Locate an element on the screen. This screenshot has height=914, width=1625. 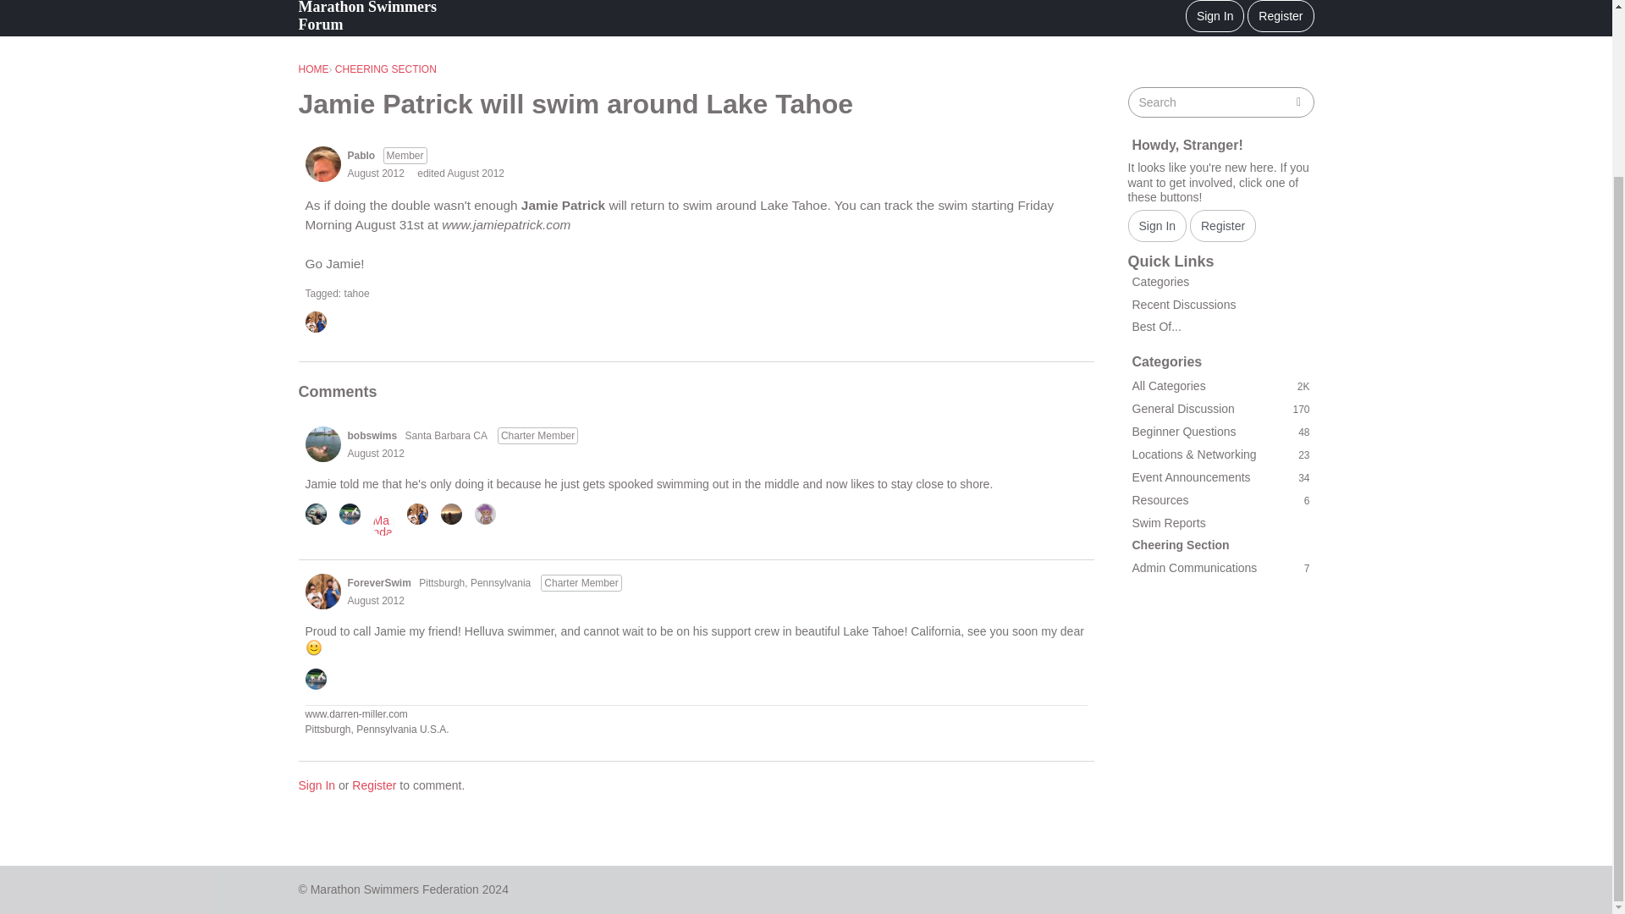
CHEERING SECTION is located at coordinates (386, 69).